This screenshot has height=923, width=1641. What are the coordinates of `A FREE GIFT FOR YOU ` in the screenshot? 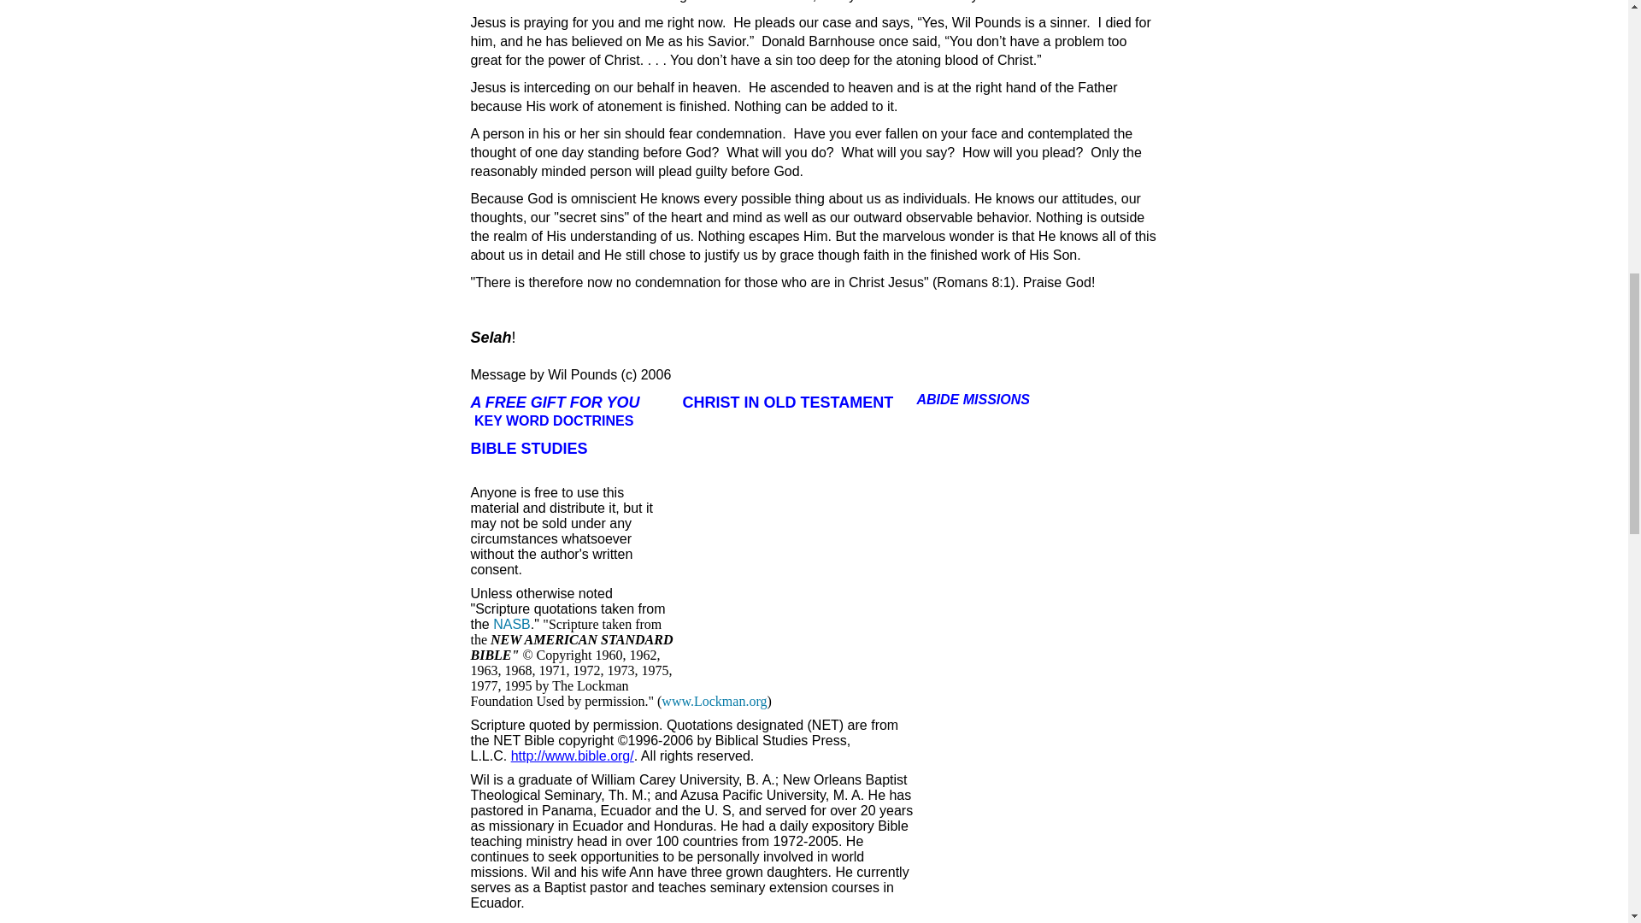 It's located at (556, 402).